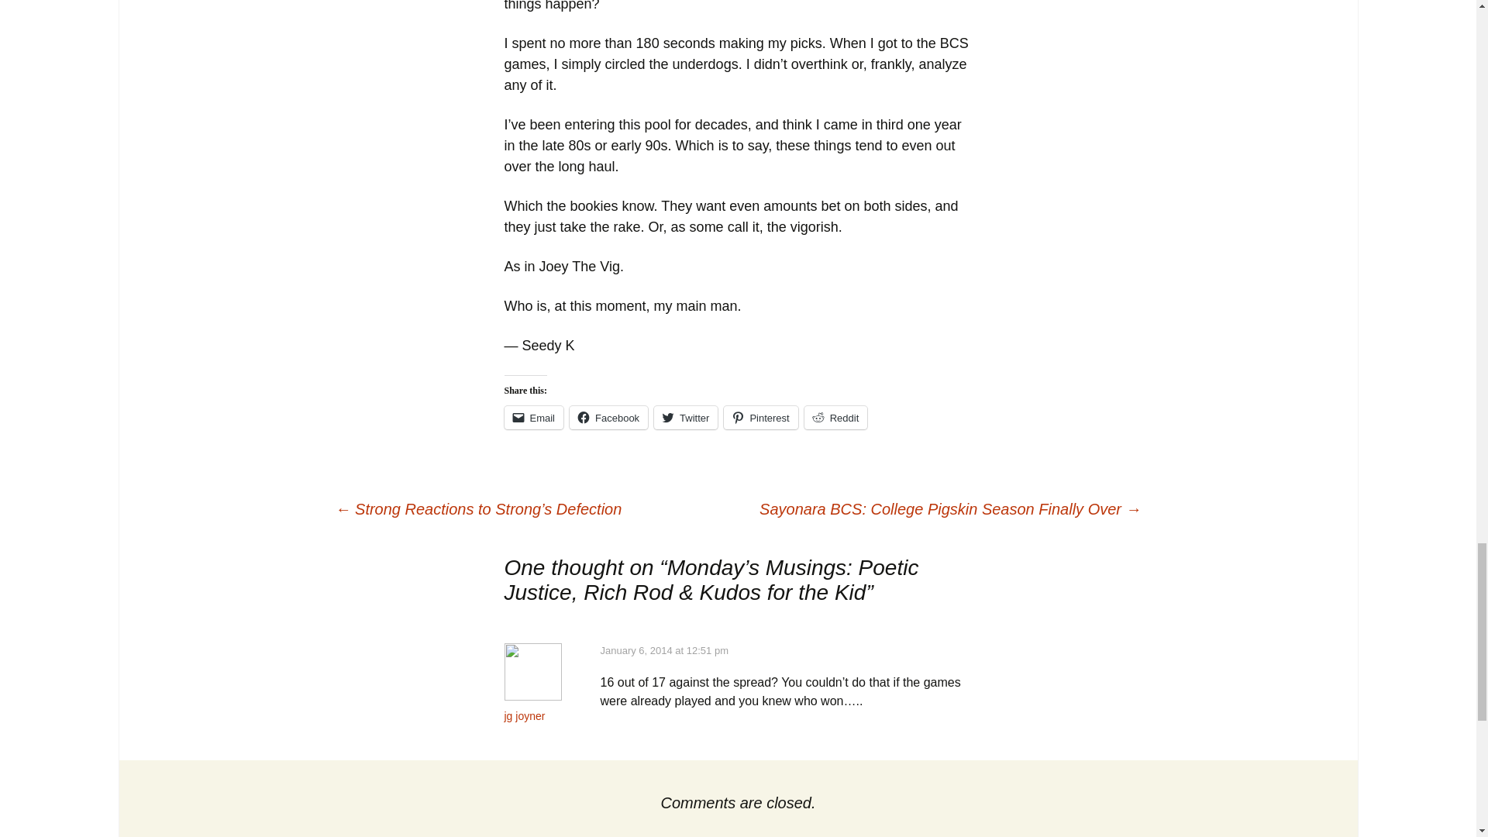  Describe the element at coordinates (760, 417) in the screenshot. I see `Click to share on Pinterest` at that location.